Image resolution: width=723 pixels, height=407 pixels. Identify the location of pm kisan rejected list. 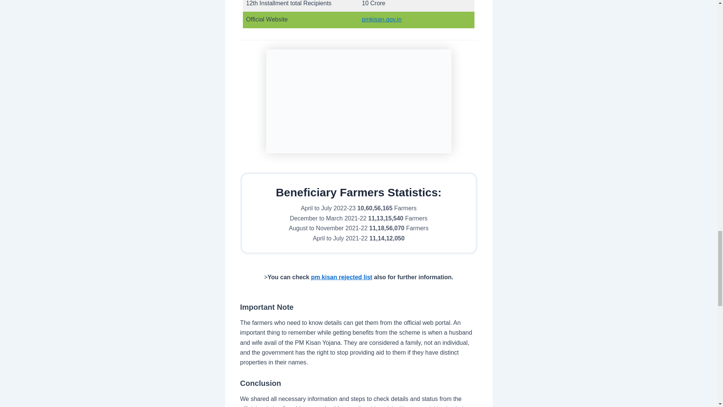
(341, 277).